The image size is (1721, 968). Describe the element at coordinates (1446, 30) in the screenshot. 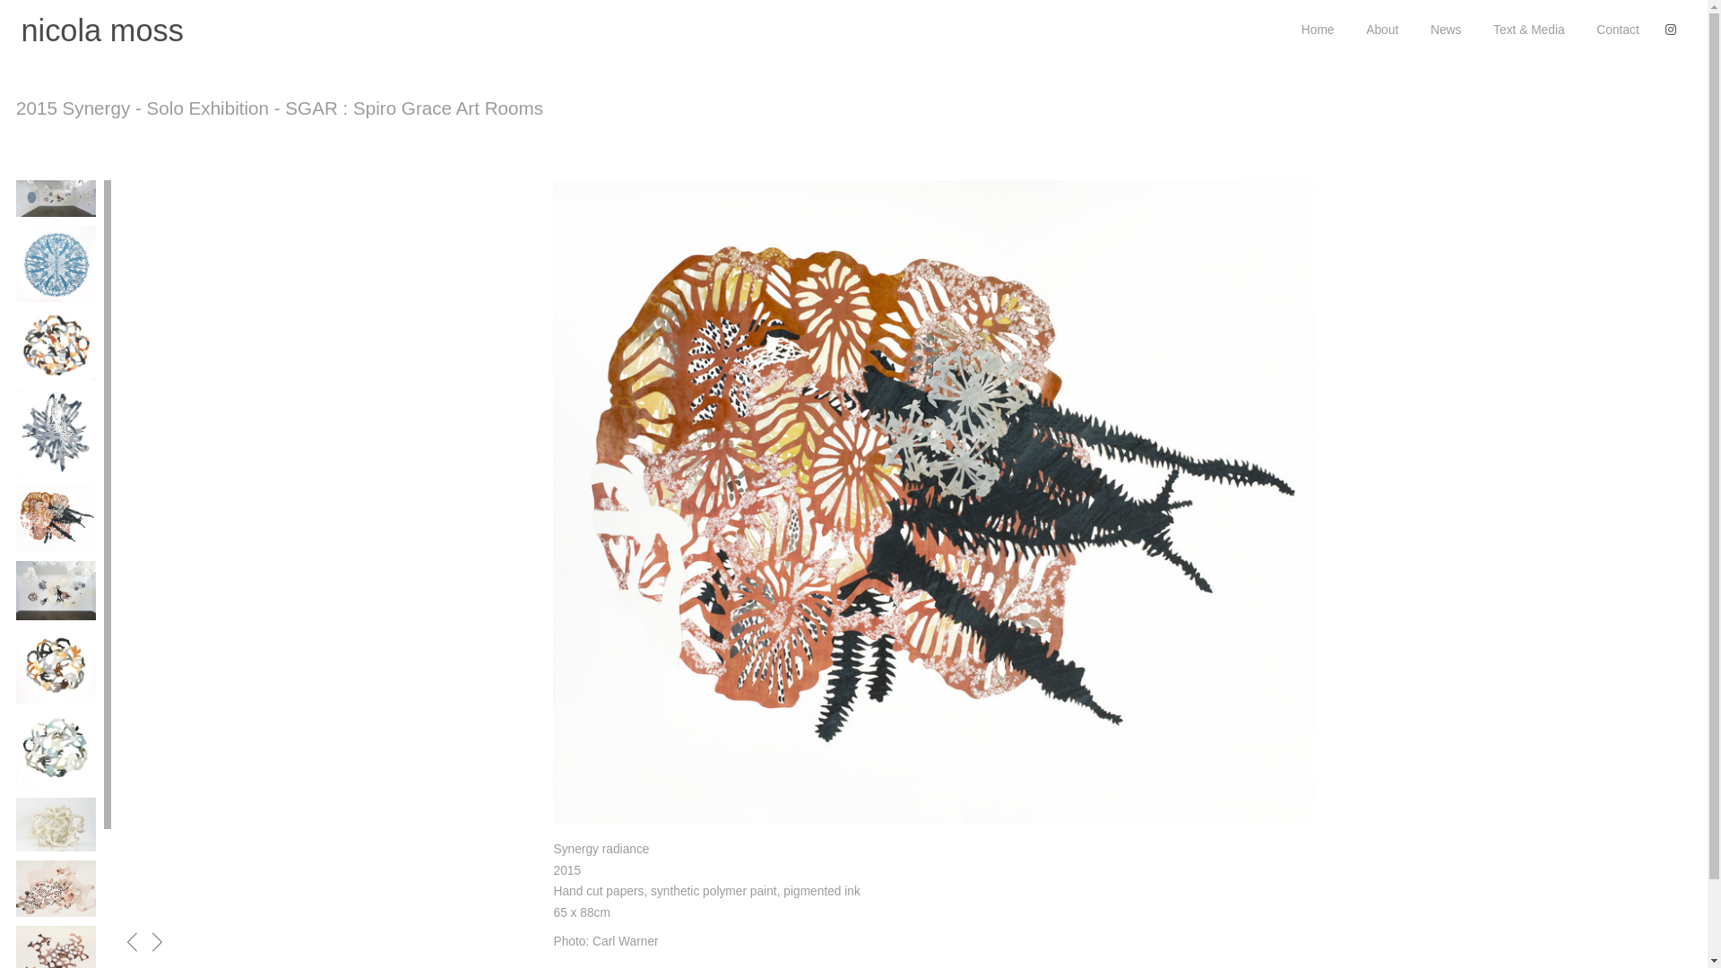

I see `News` at that location.